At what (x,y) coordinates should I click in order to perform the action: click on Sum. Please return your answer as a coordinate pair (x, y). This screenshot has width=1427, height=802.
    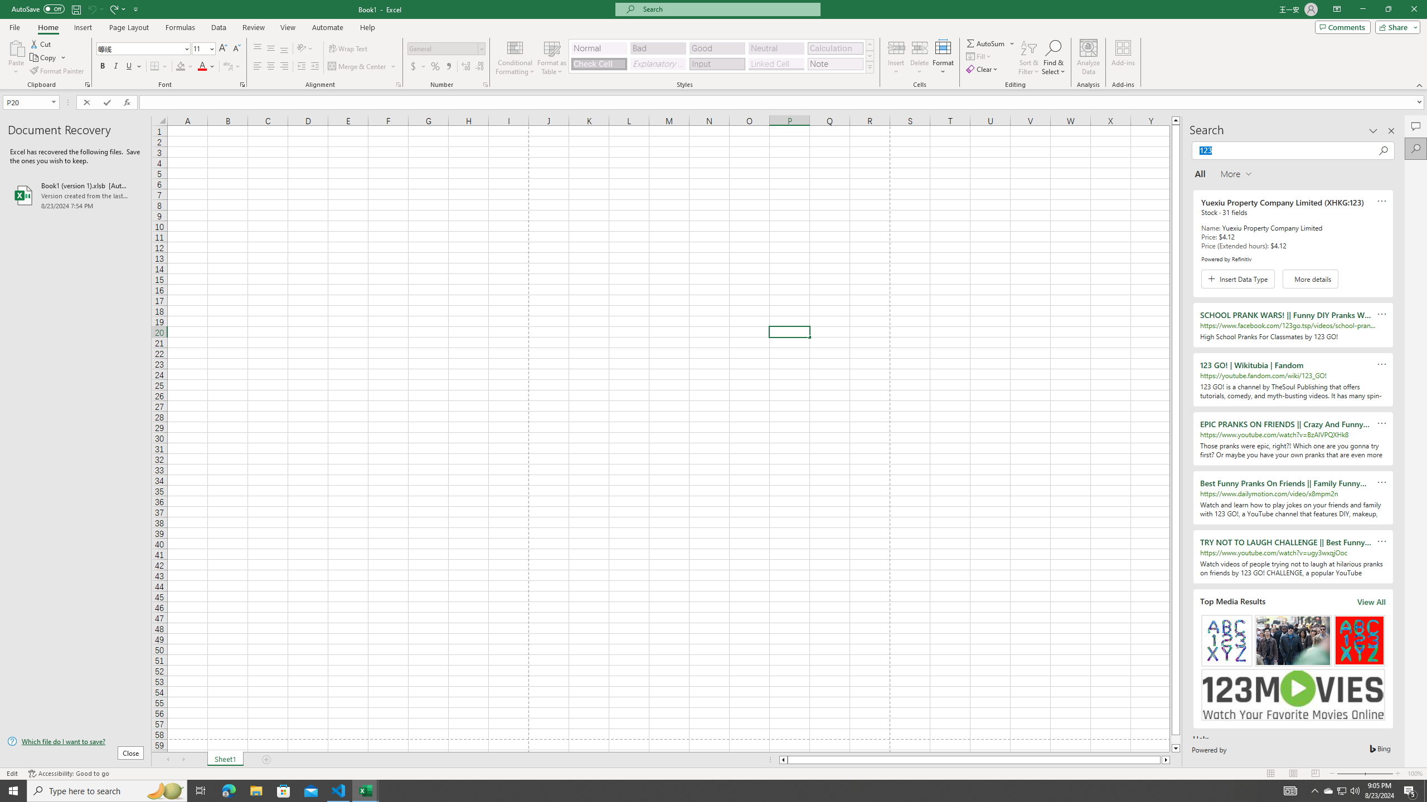
    Looking at the image, I should click on (987, 43).